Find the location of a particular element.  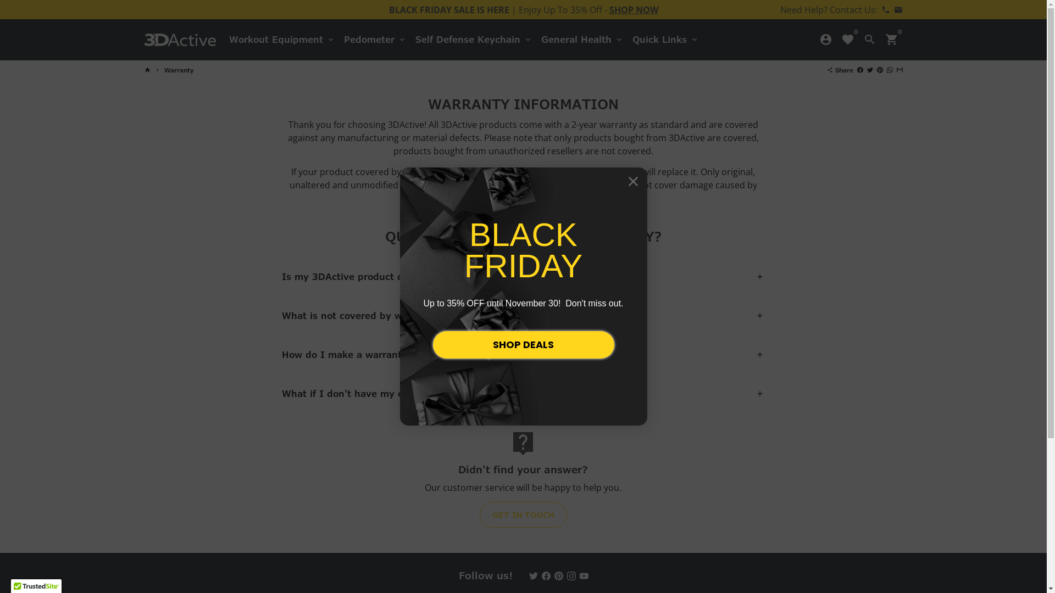

Self Defense Keychain keyboard_arrow_down is located at coordinates (474, 40).